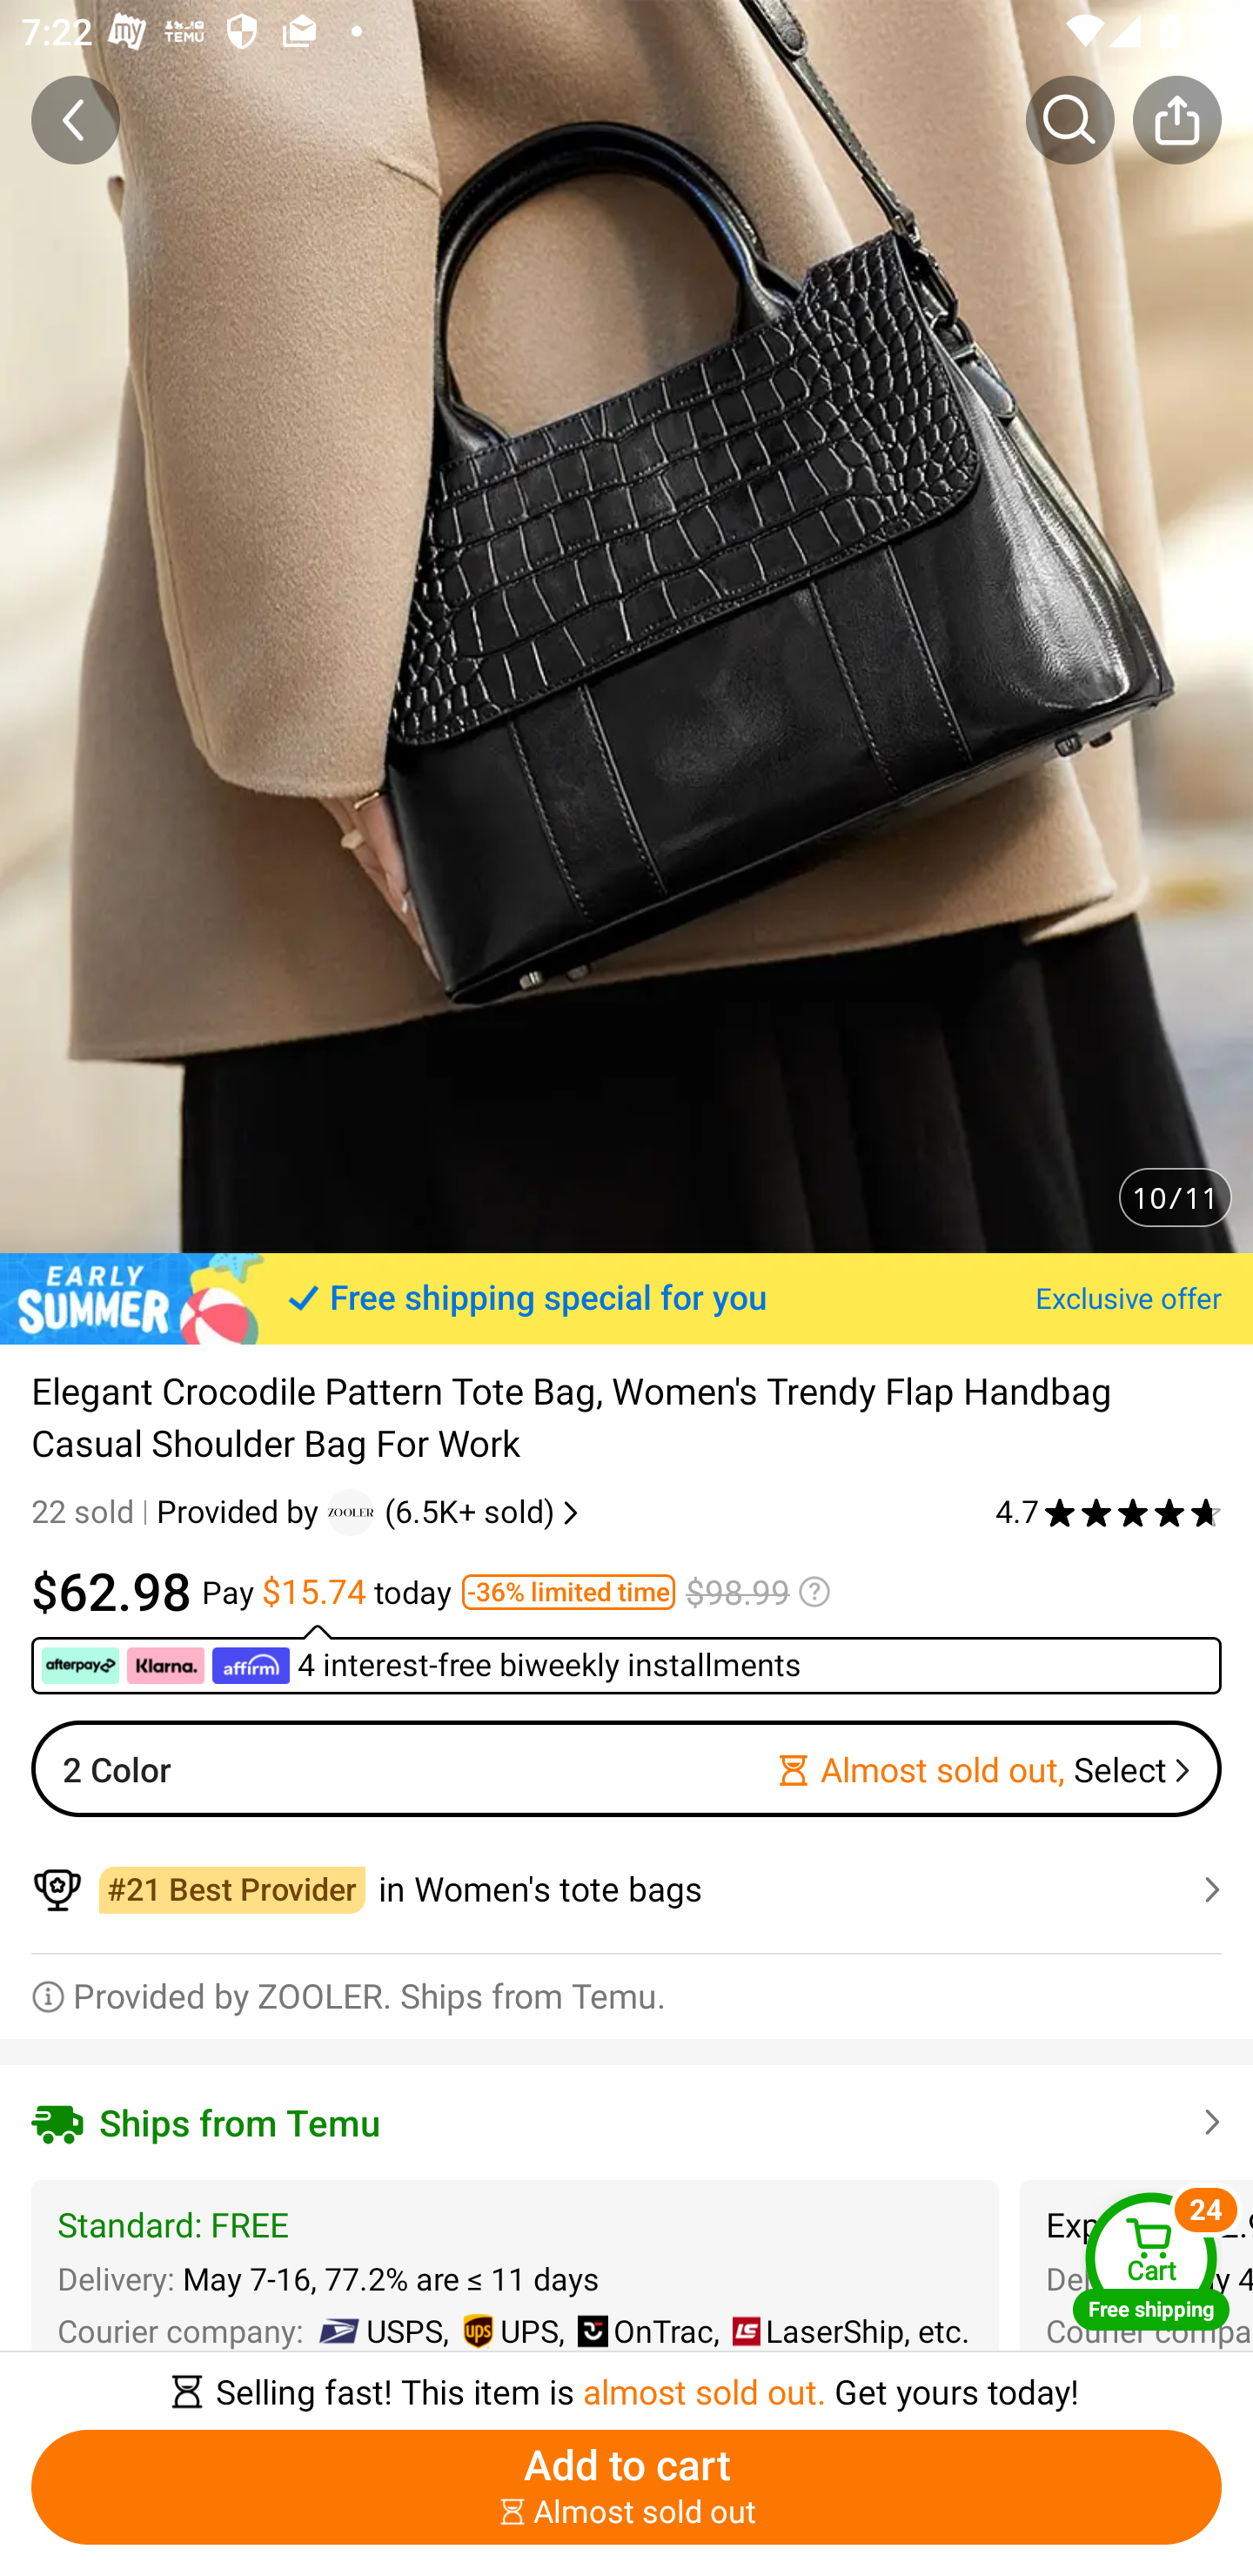 The image size is (1253, 2576). What do you see at coordinates (1151, 2260) in the screenshot?
I see `Cart Free shipping Cart` at bounding box center [1151, 2260].